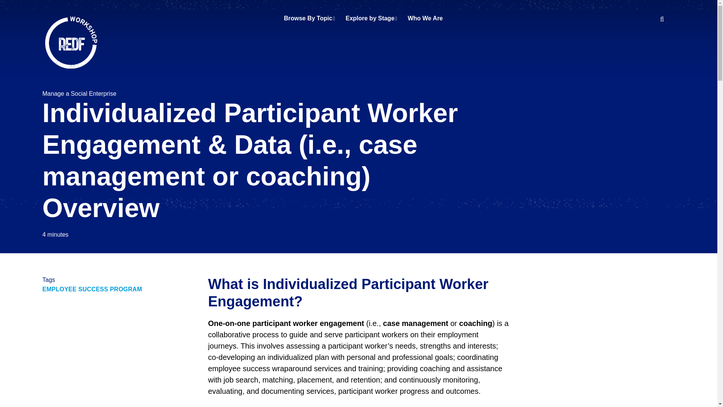  What do you see at coordinates (372, 18) in the screenshot?
I see `Explore by Stage` at bounding box center [372, 18].